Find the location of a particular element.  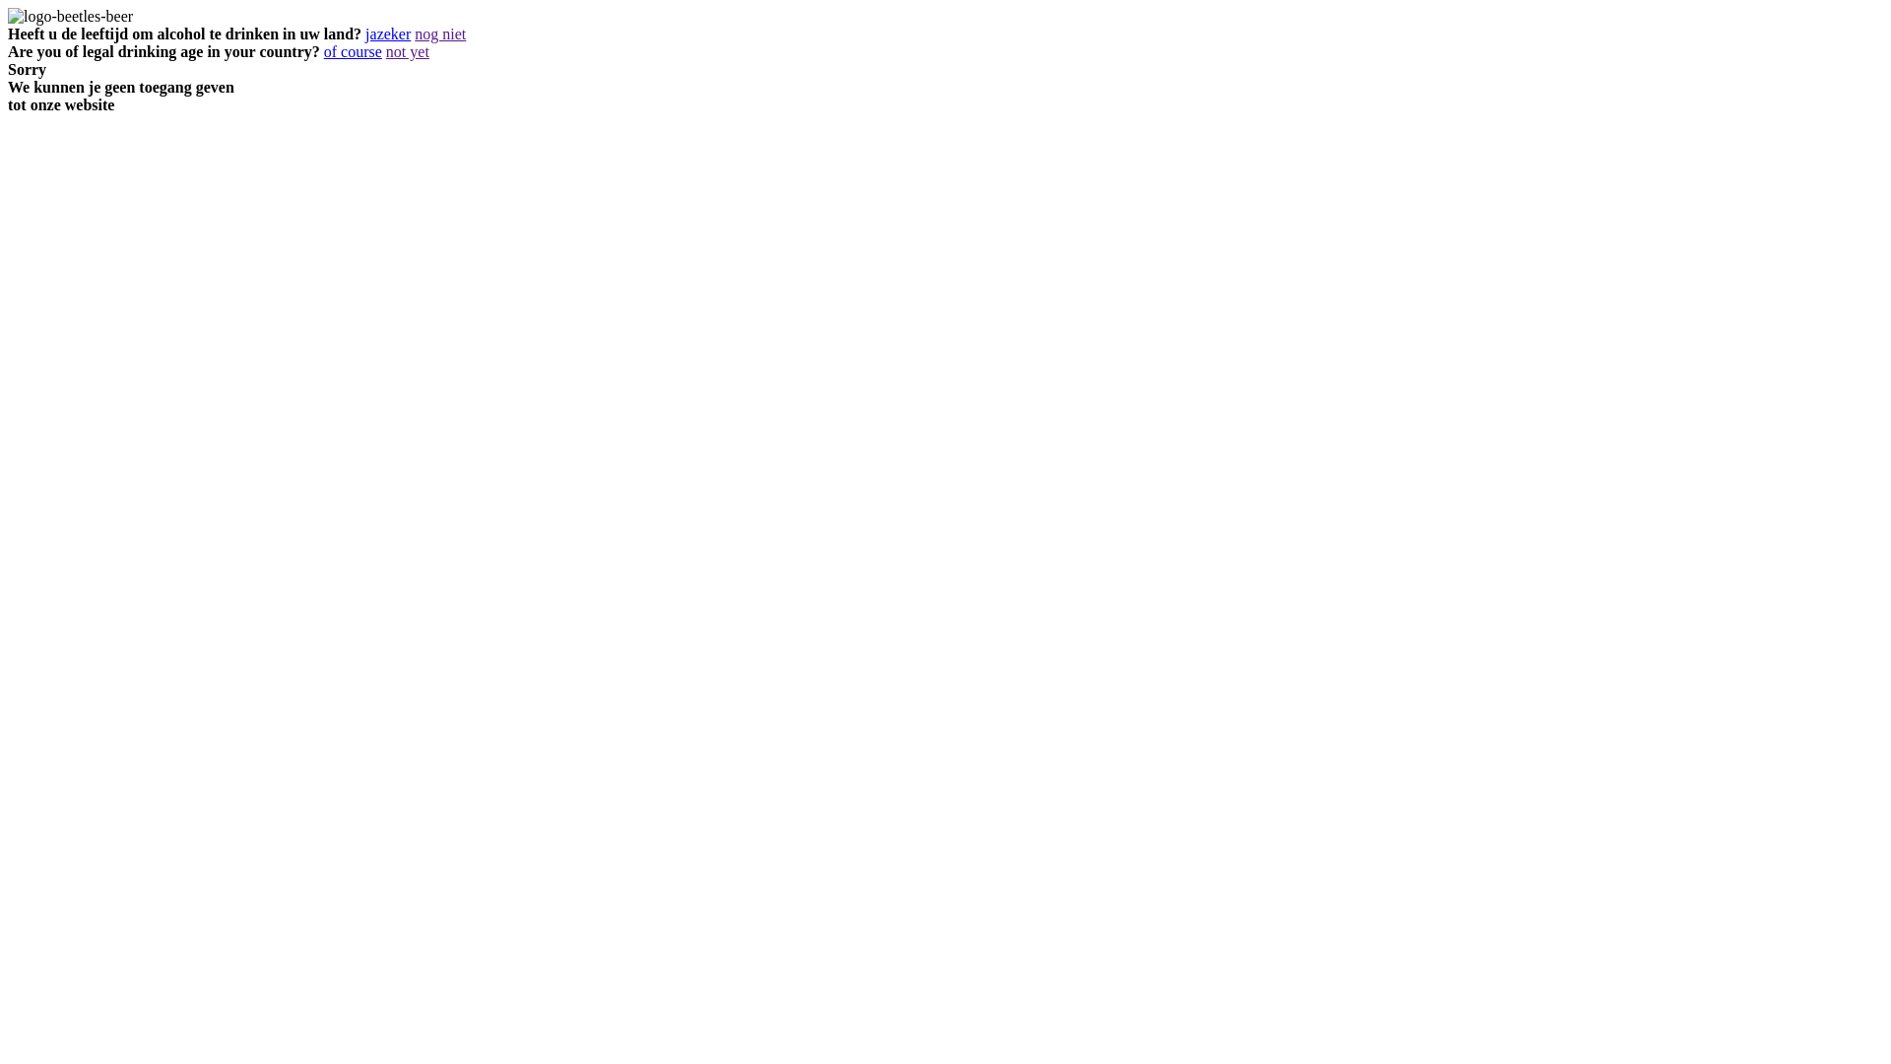

not yet is located at coordinates (408, 51).